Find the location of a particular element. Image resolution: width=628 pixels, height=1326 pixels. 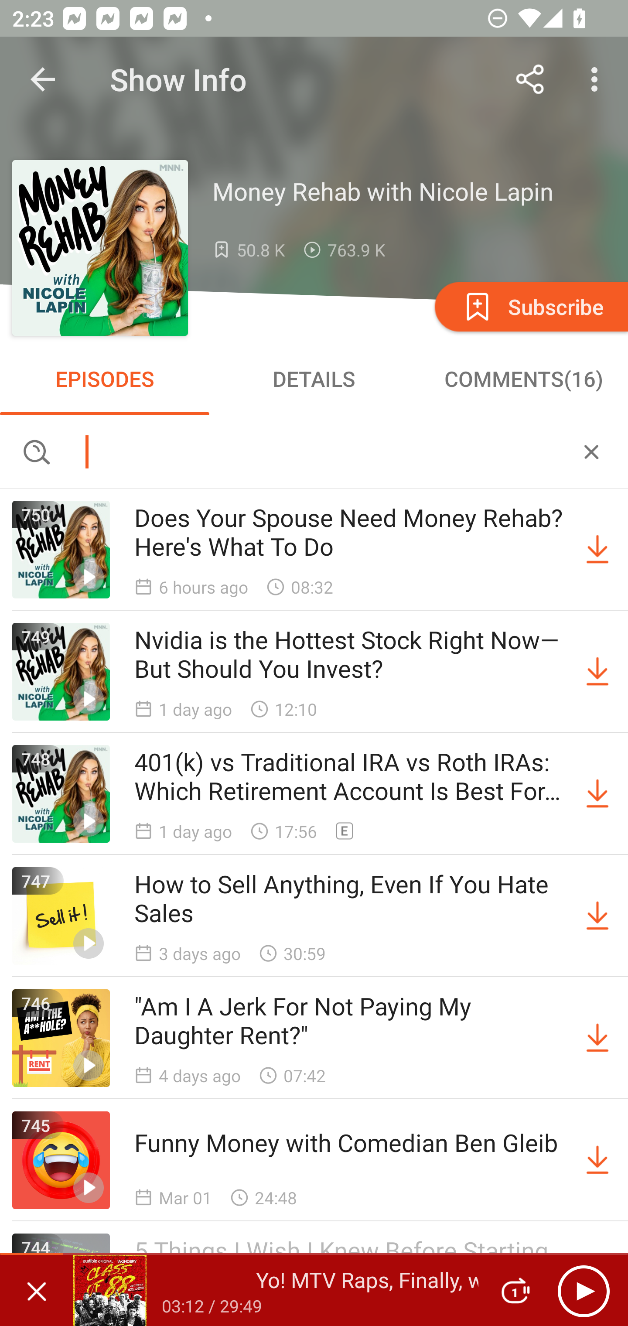

Subscribe is located at coordinates (530, 306).